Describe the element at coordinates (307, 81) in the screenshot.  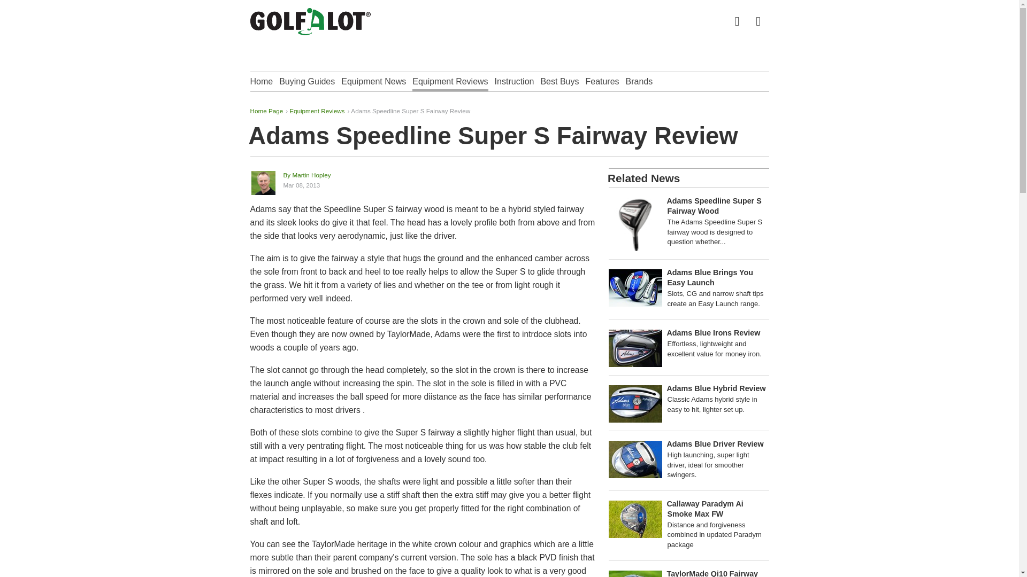
I see `Buying Guides` at that location.